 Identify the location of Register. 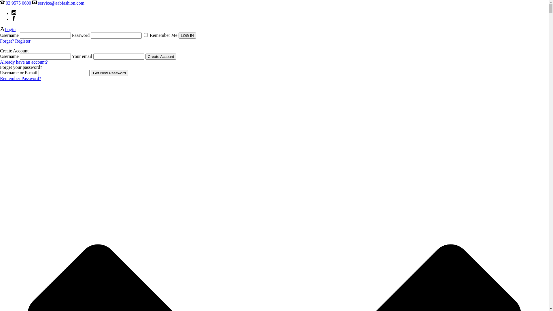
(23, 41).